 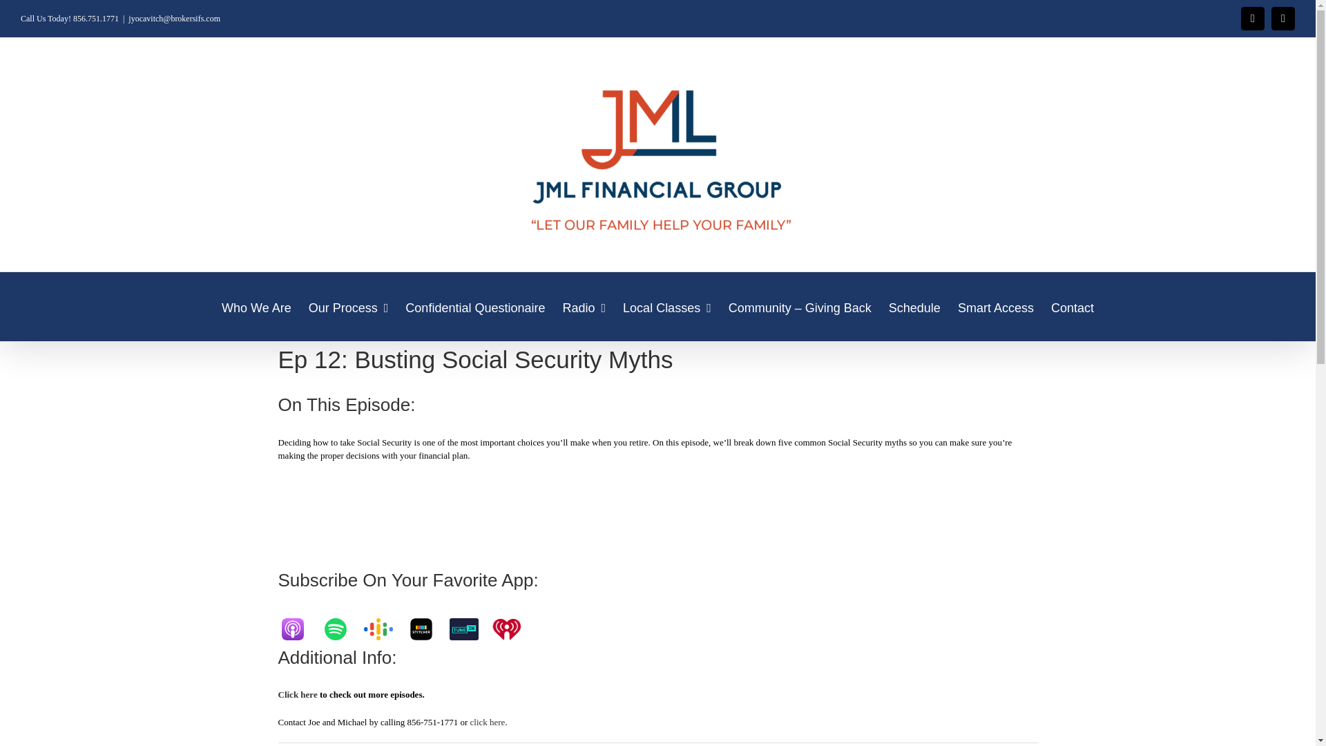 What do you see at coordinates (996, 307) in the screenshot?
I see `Smart Access` at bounding box center [996, 307].